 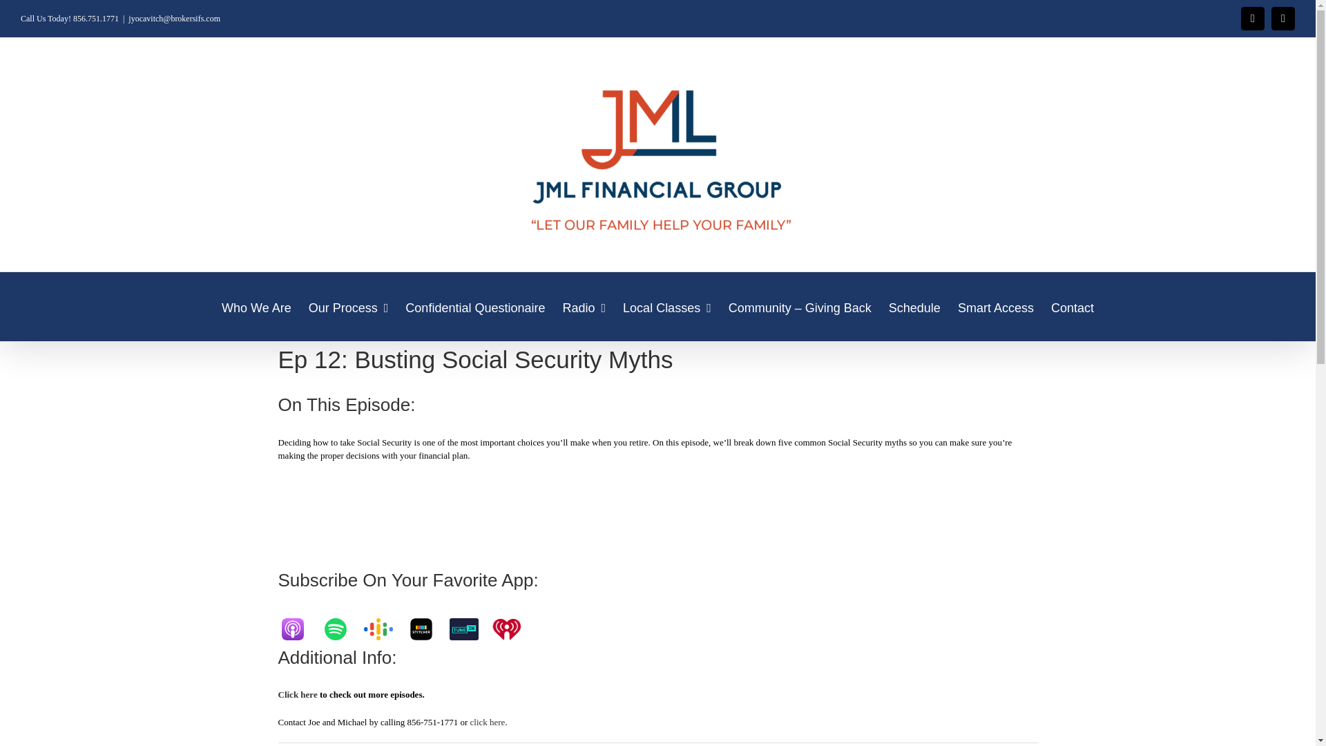 What do you see at coordinates (996, 307) in the screenshot?
I see `Smart Access` at bounding box center [996, 307].